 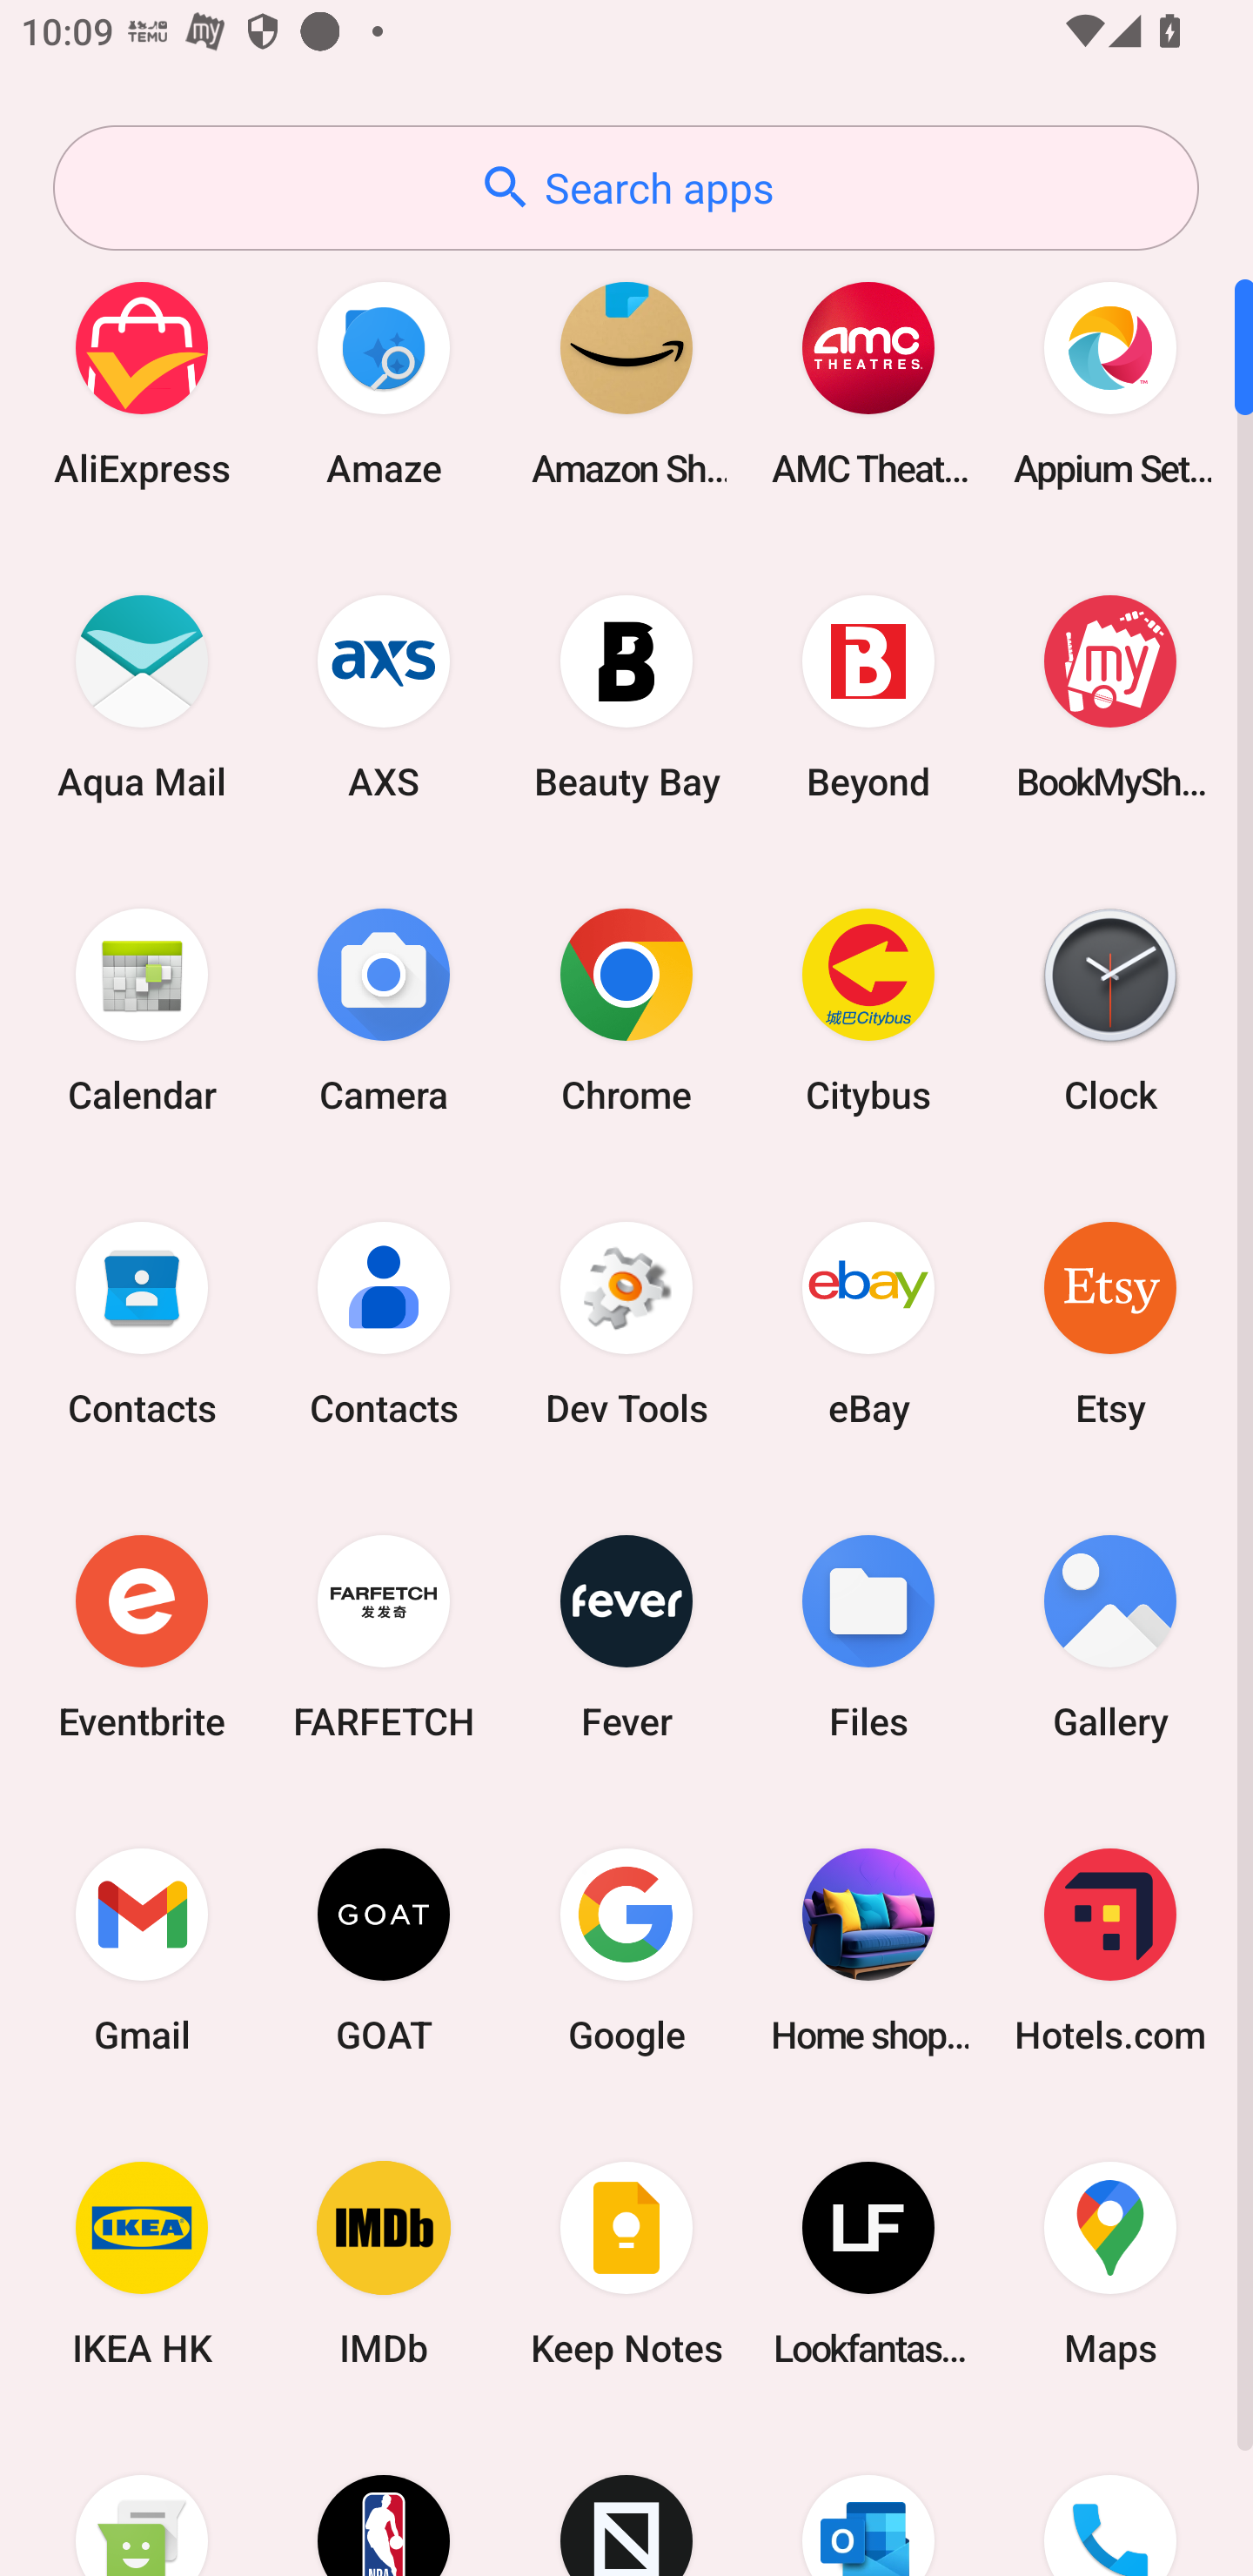 I want to click on Etsy, so click(x=1110, y=1323).